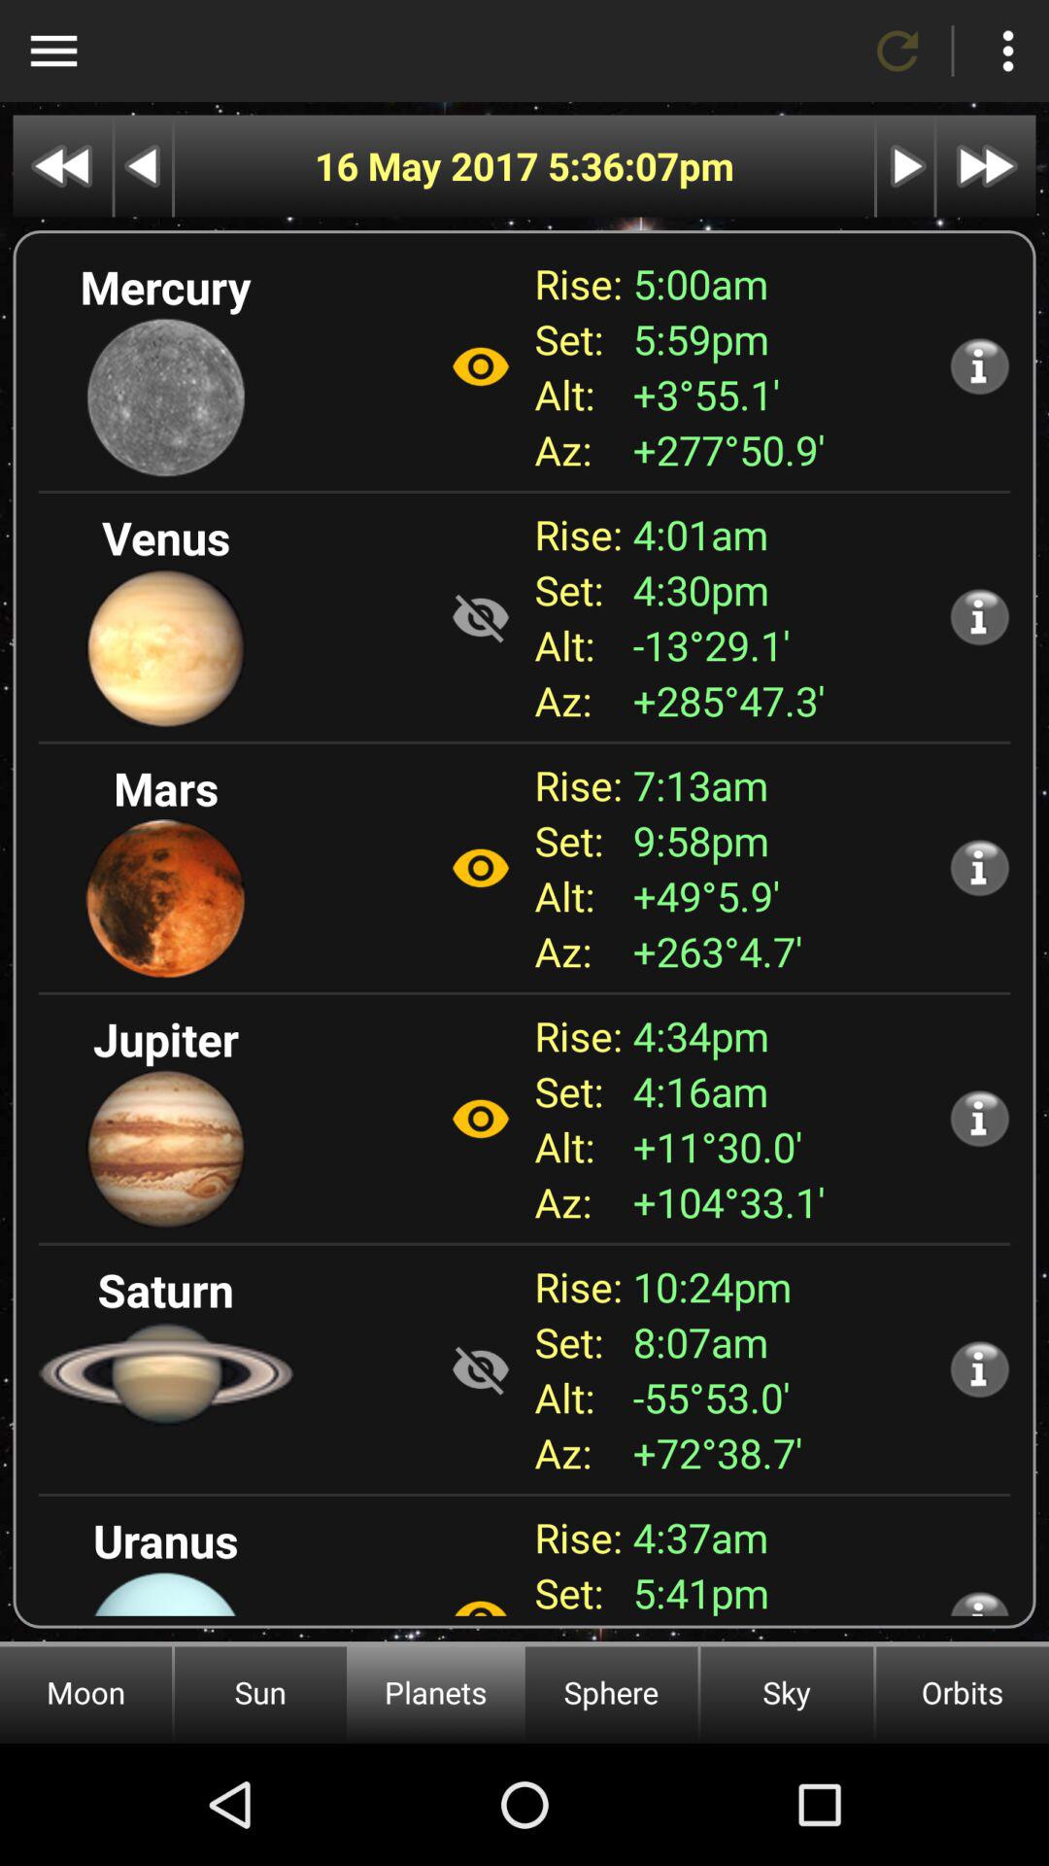 This screenshot has height=1866, width=1049. I want to click on information icon, so click(979, 1368).